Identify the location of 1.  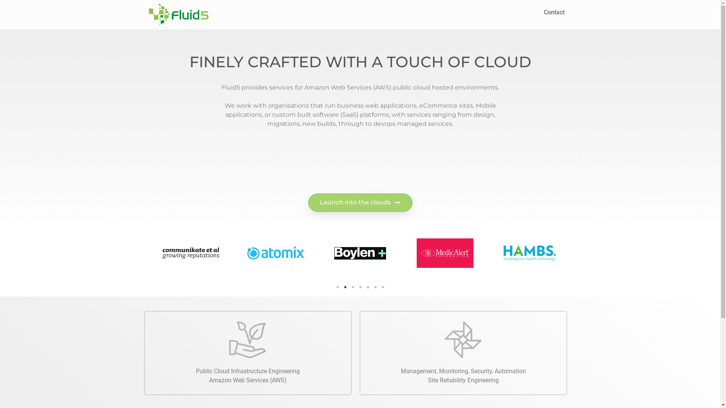
(337, 287).